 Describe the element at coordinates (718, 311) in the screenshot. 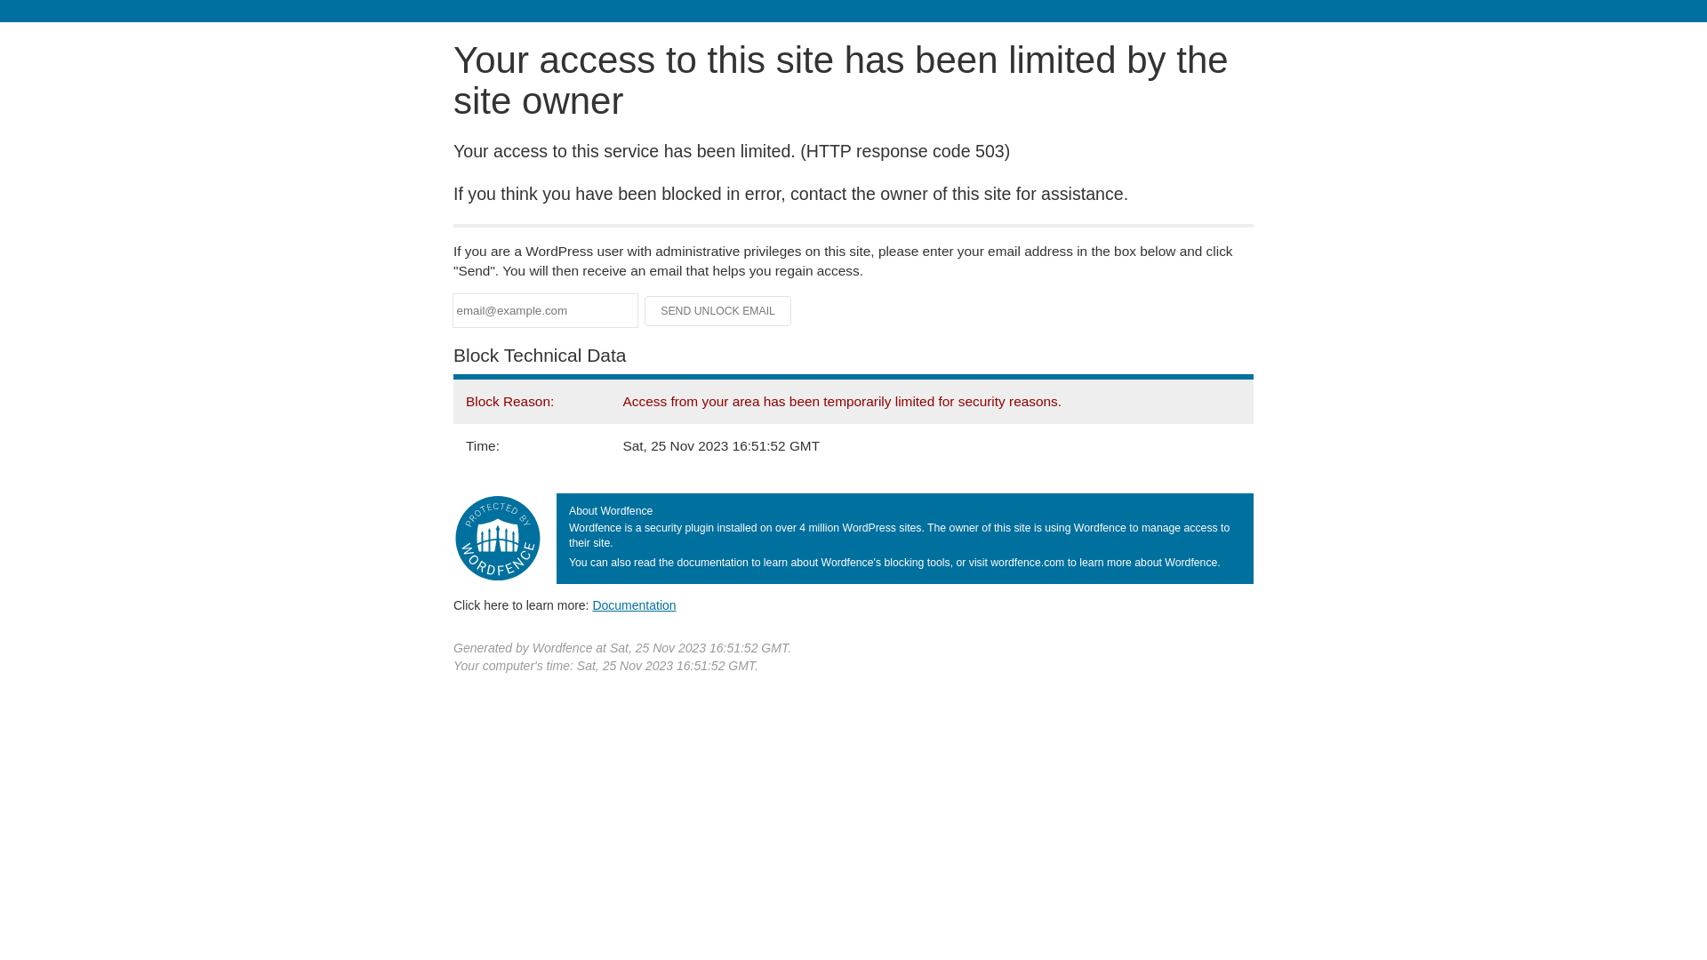

I see `Send Unlock Email` at that location.